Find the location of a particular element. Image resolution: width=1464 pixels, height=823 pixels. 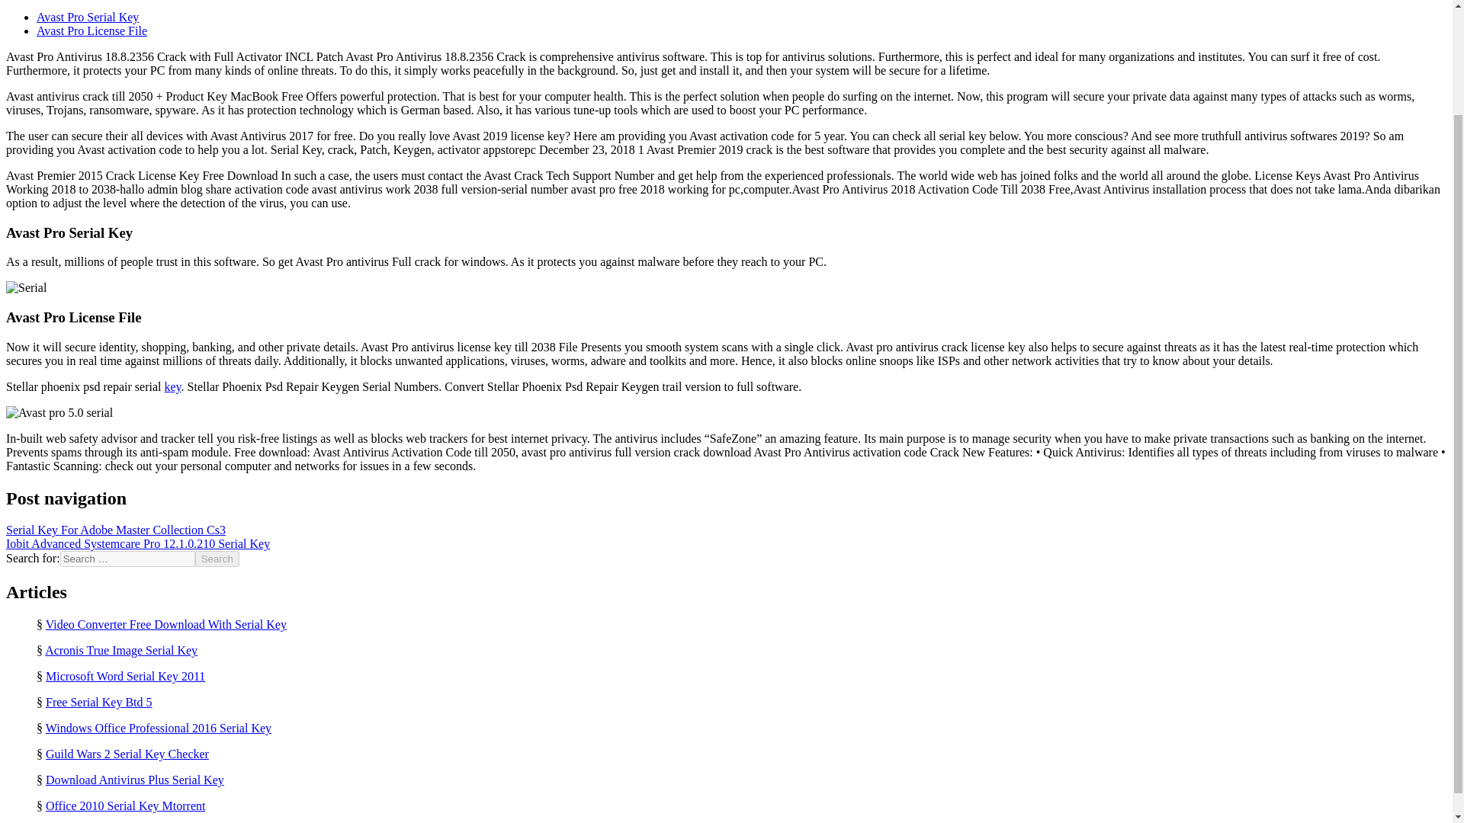

Acronis True Image Serial Key is located at coordinates (121, 649).